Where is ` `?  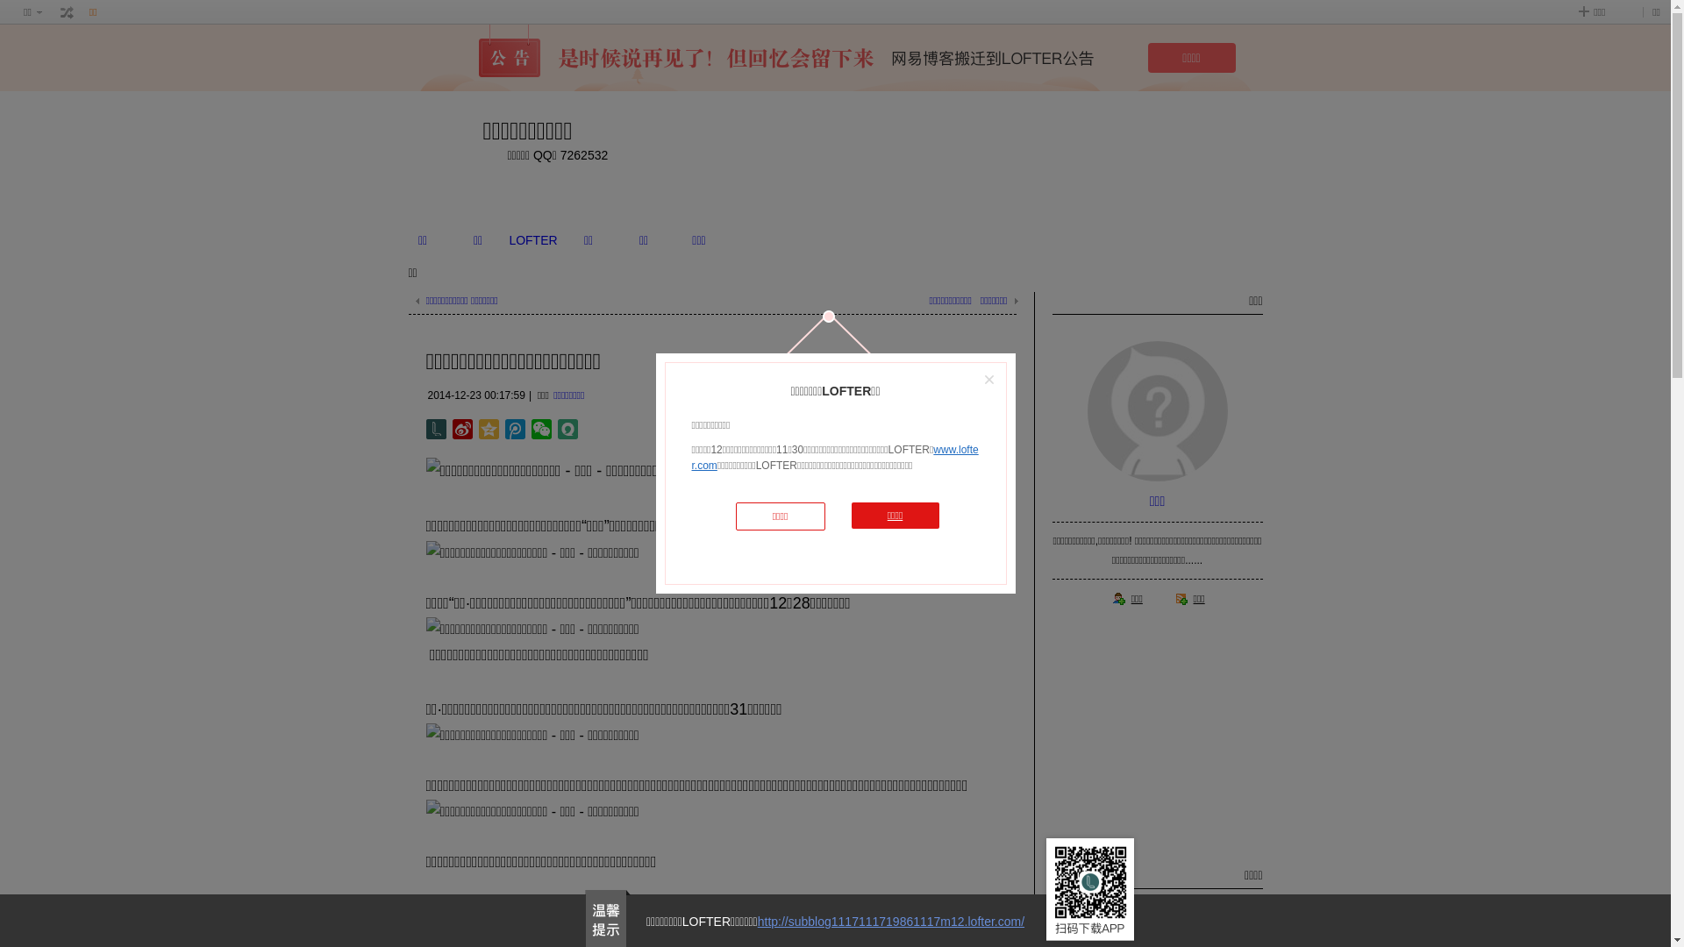
  is located at coordinates (68, 12).